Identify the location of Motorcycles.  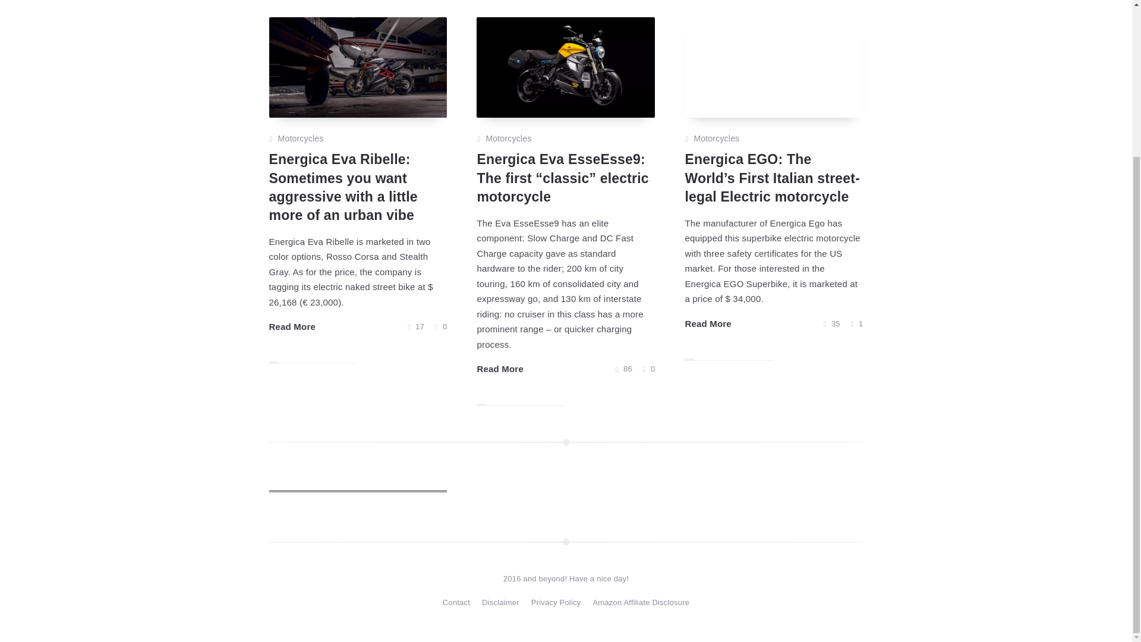
(509, 139).